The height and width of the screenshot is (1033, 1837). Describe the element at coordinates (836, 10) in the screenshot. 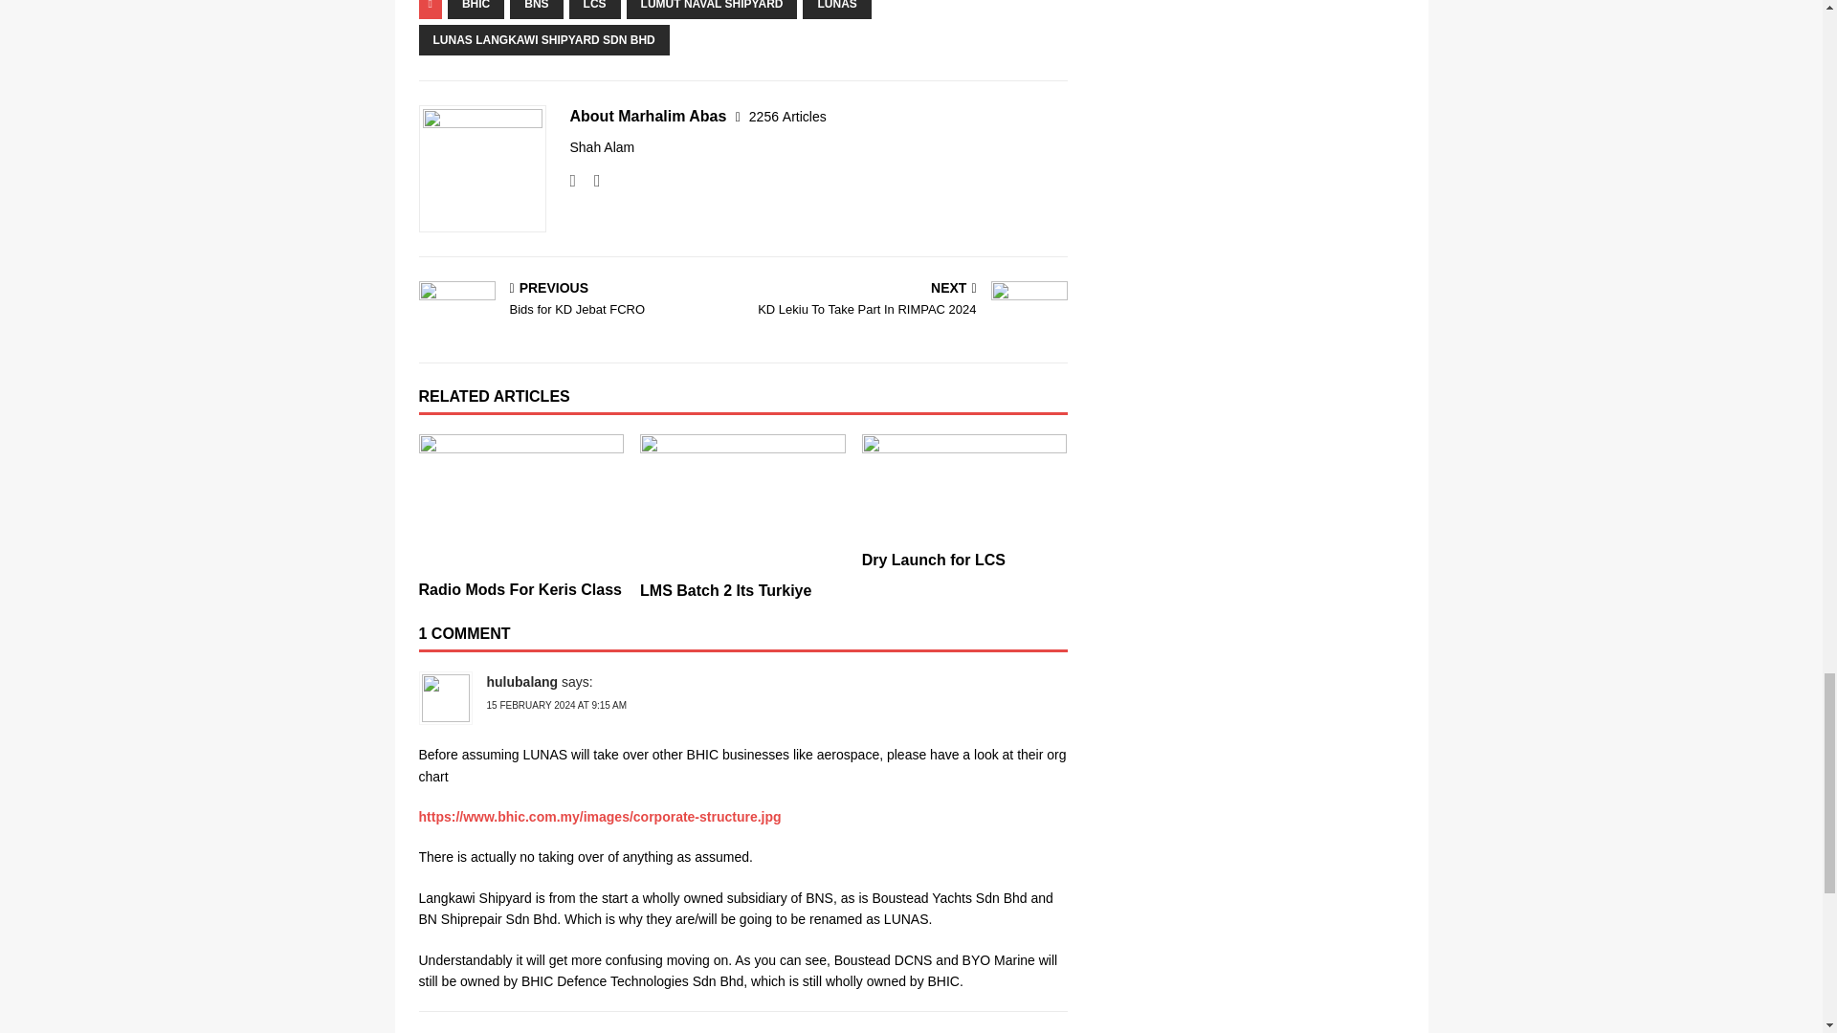

I see `BNS` at that location.